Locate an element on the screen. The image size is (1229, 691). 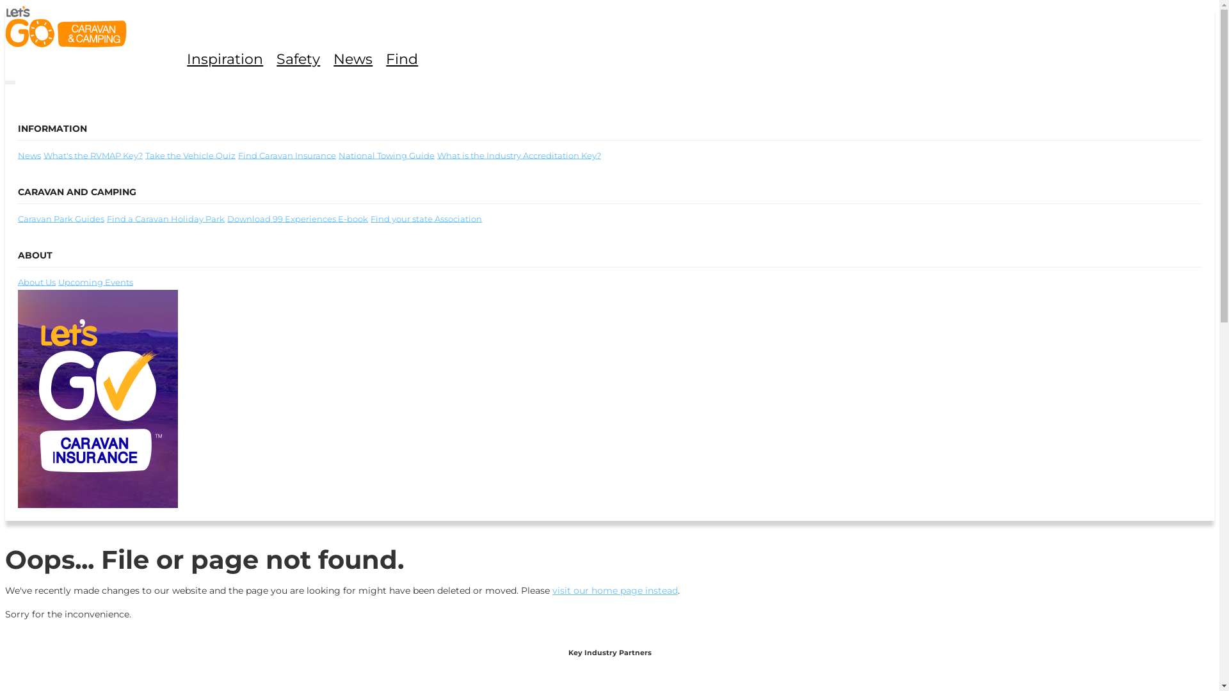
visit our home page instead is located at coordinates (615, 591).